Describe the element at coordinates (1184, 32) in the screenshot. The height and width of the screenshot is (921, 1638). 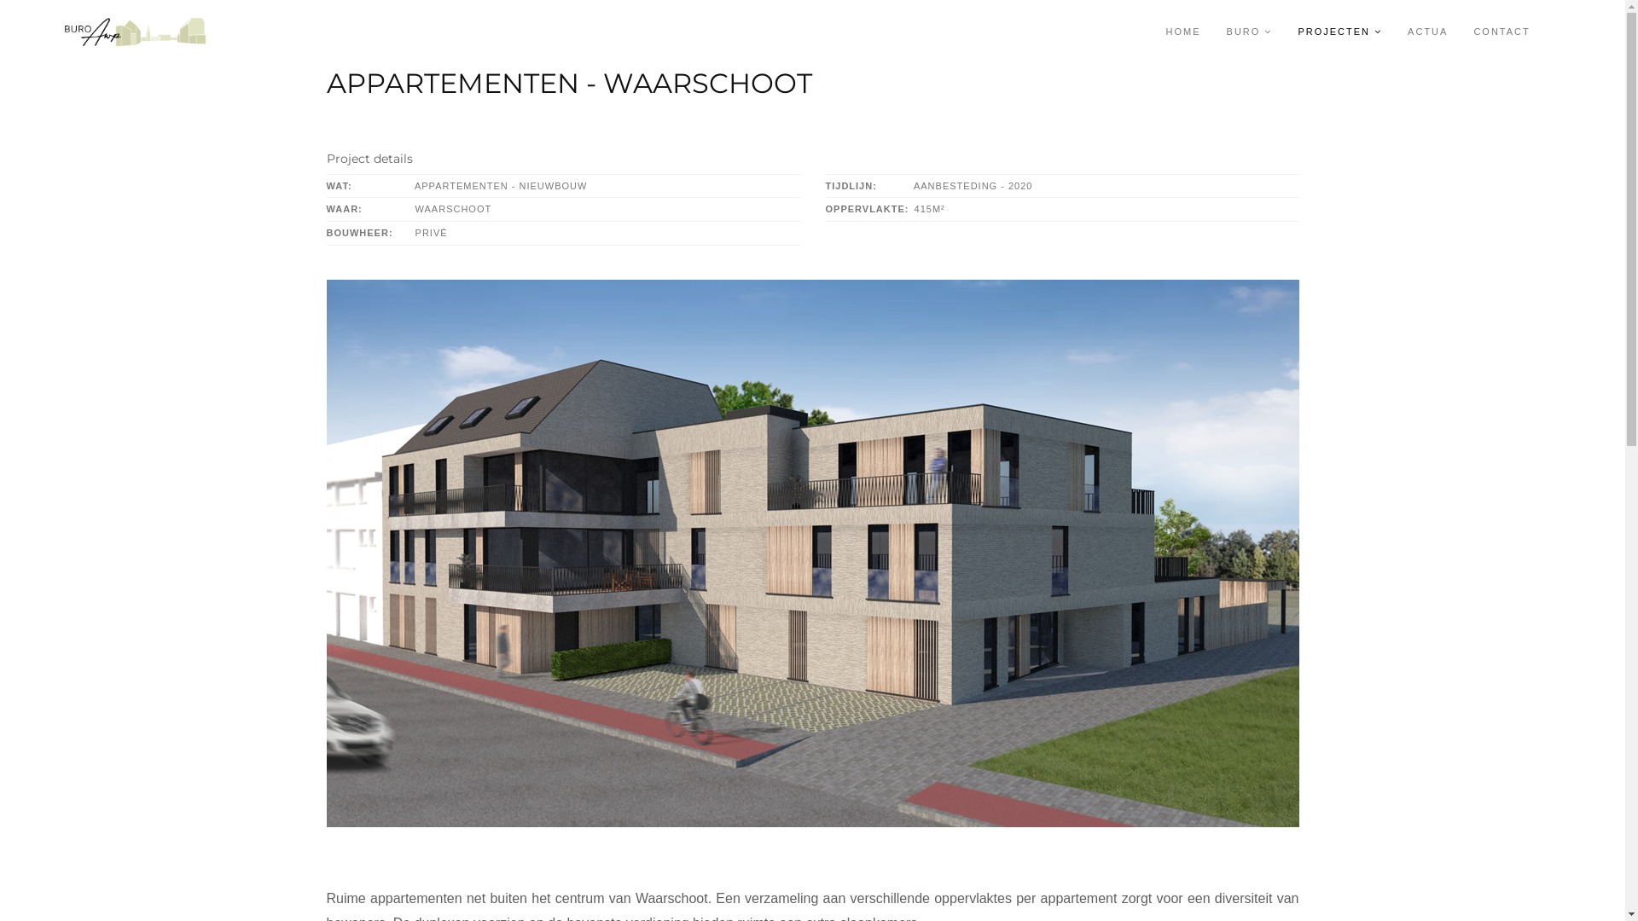
I see `HOME` at that location.